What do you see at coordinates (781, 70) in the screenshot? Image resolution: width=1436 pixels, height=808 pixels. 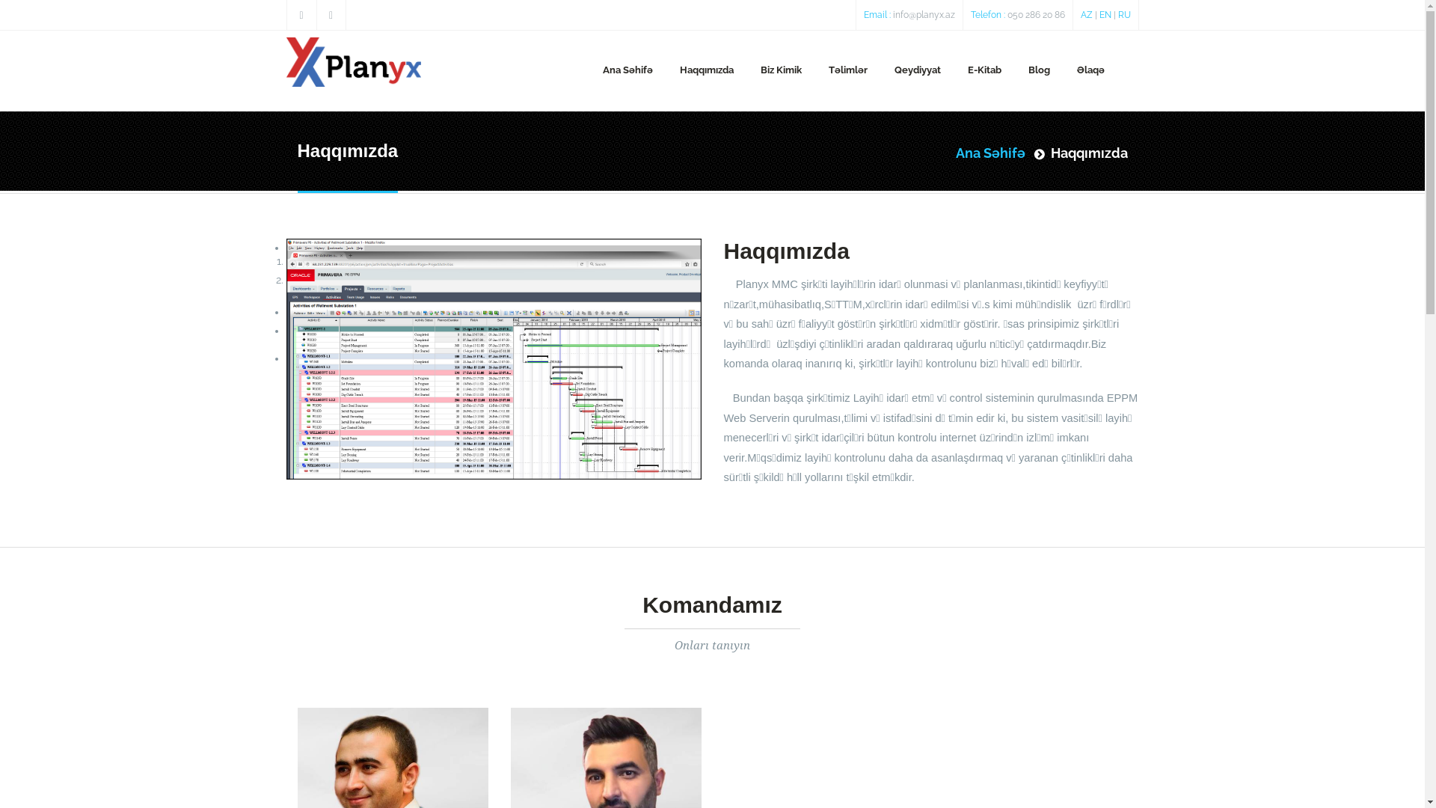 I see `Biz Kimik` at bounding box center [781, 70].